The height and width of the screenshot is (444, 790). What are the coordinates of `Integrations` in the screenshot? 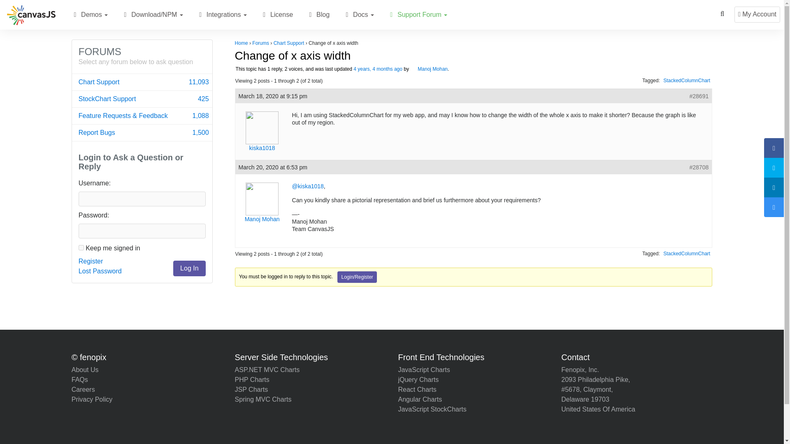 It's located at (221, 15).